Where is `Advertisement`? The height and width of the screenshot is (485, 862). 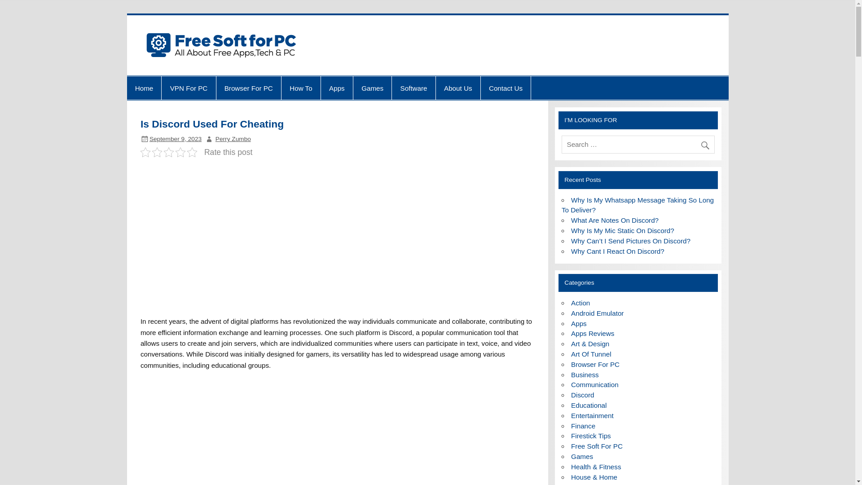 Advertisement is located at coordinates (337, 430).